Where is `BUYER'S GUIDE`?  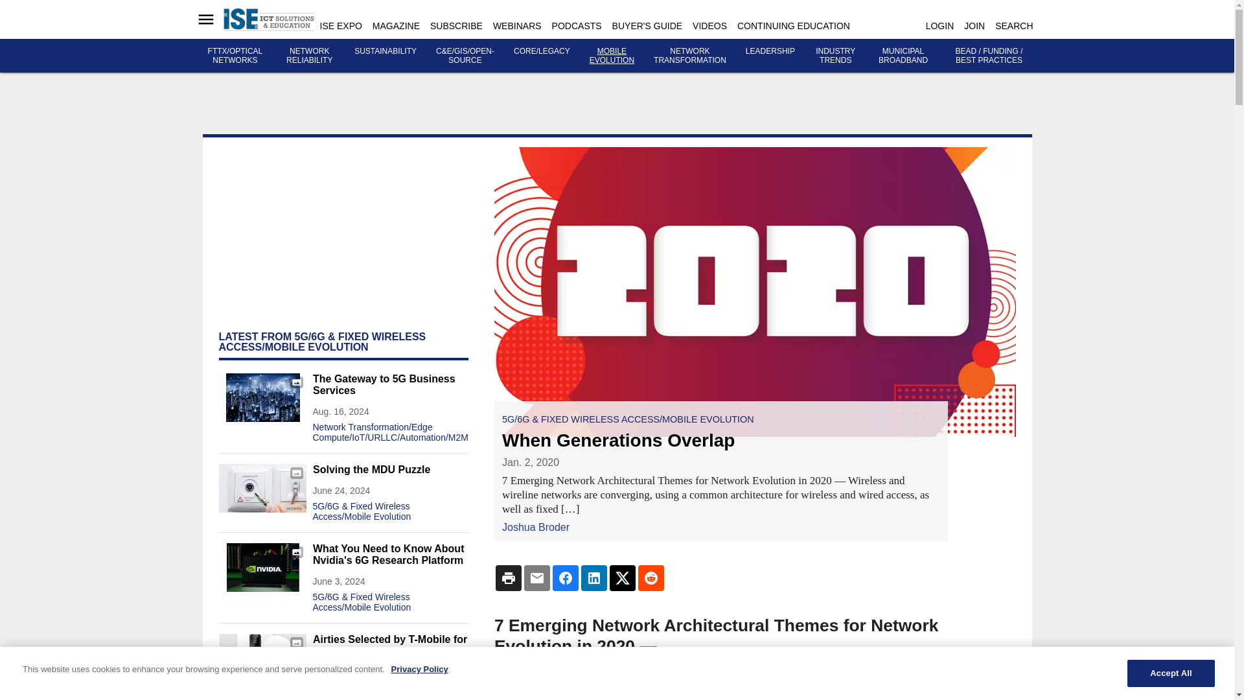
BUYER'S GUIDE is located at coordinates (647, 26).